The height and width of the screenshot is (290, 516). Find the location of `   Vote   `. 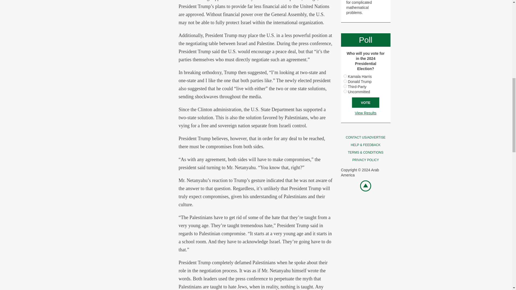

   Vote    is located at coordinates (365, 102).